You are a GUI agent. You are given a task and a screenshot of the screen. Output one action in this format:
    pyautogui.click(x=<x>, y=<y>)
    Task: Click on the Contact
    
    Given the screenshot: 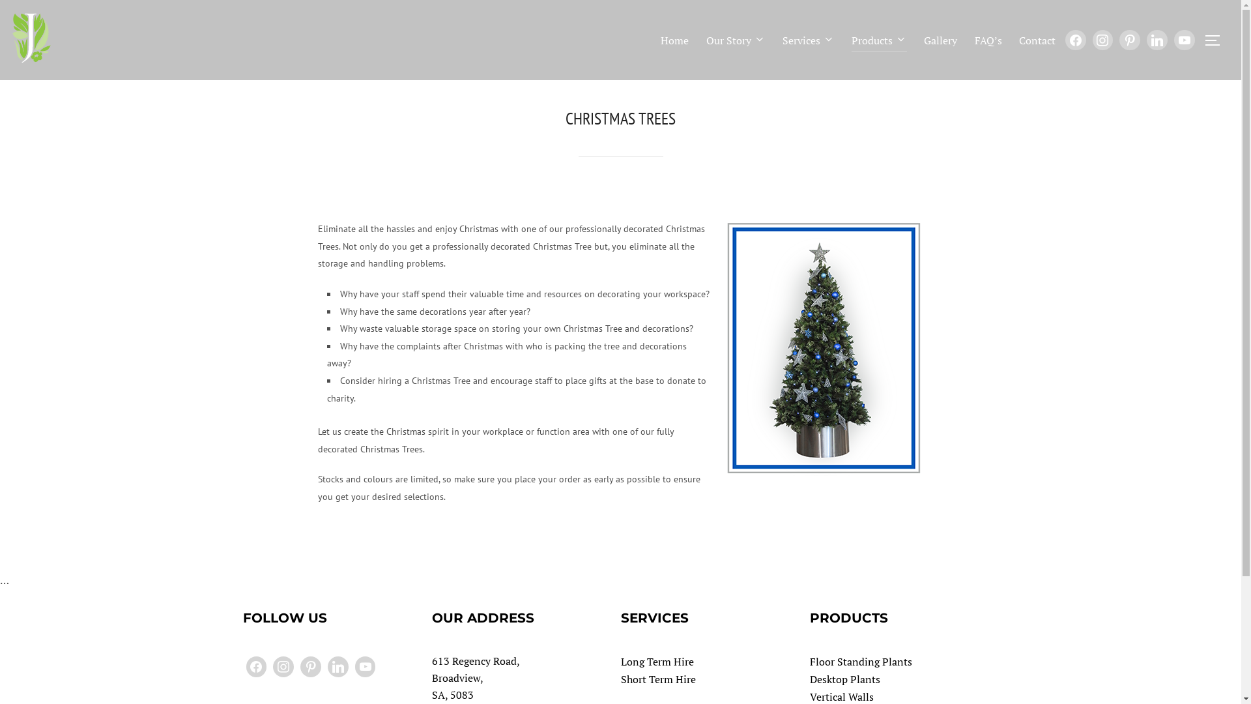 What is the action you would take?
    pyautogui.click(x=1037, y=40)
    